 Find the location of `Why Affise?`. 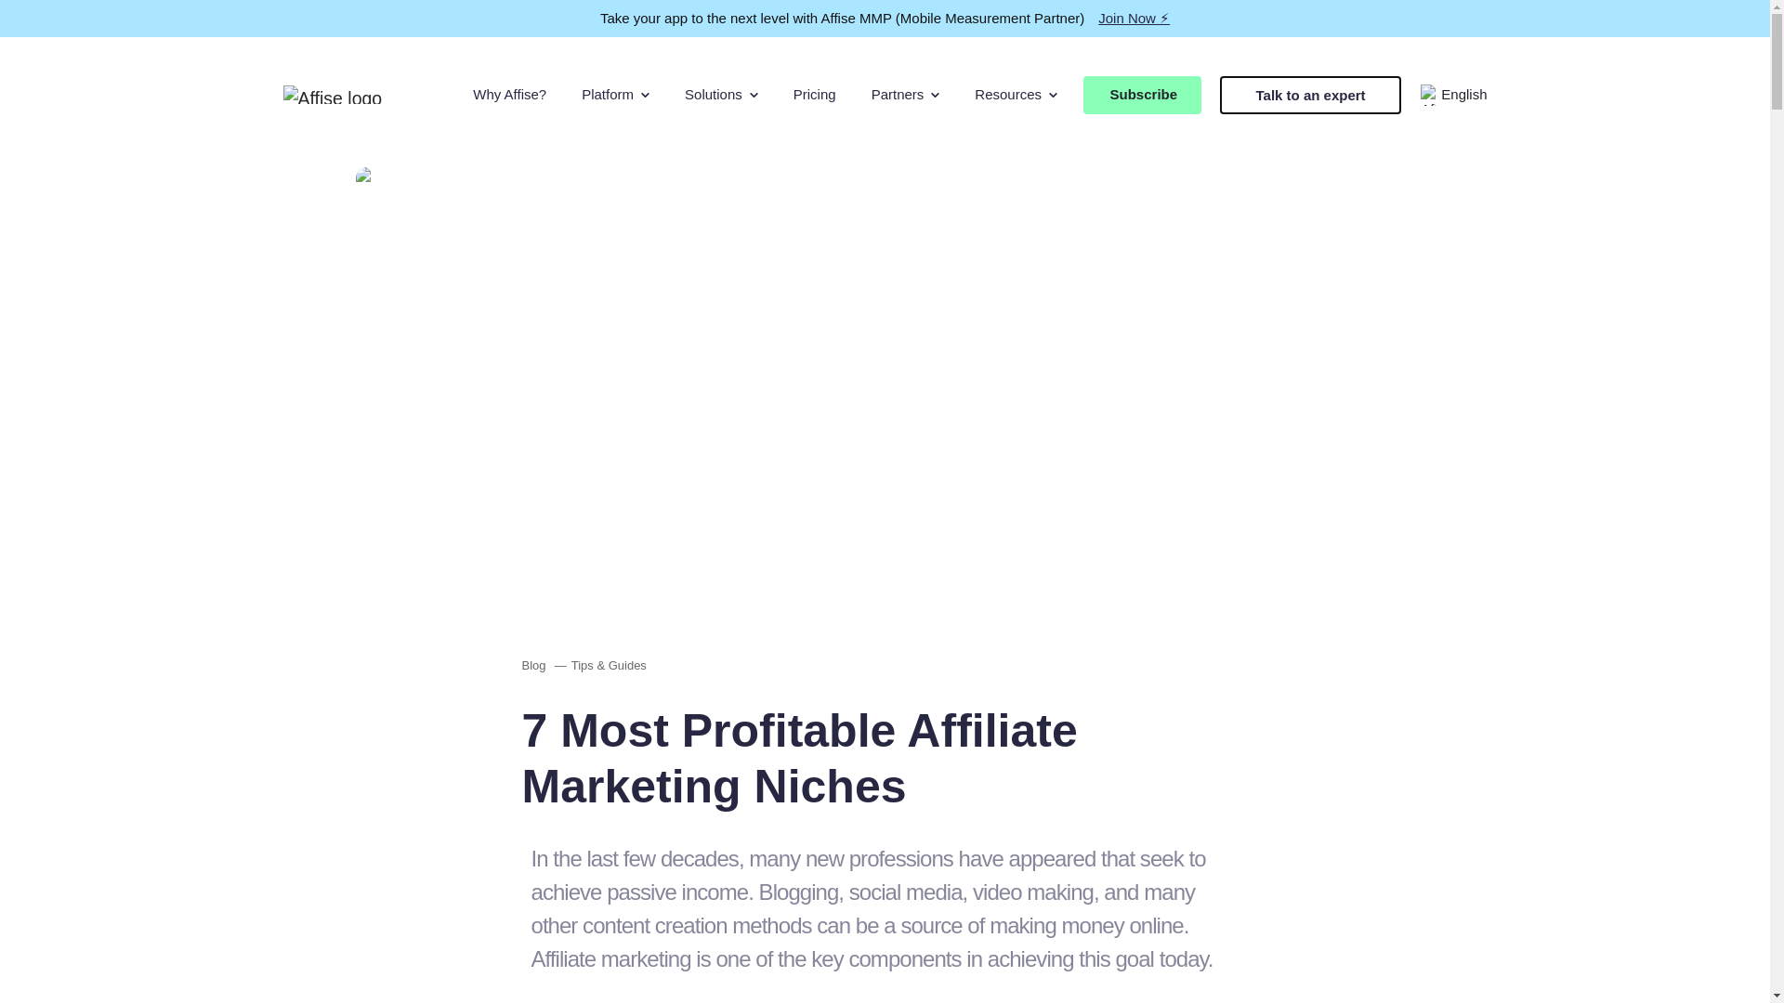

Why Affise? is located at coordinates (509, 95).